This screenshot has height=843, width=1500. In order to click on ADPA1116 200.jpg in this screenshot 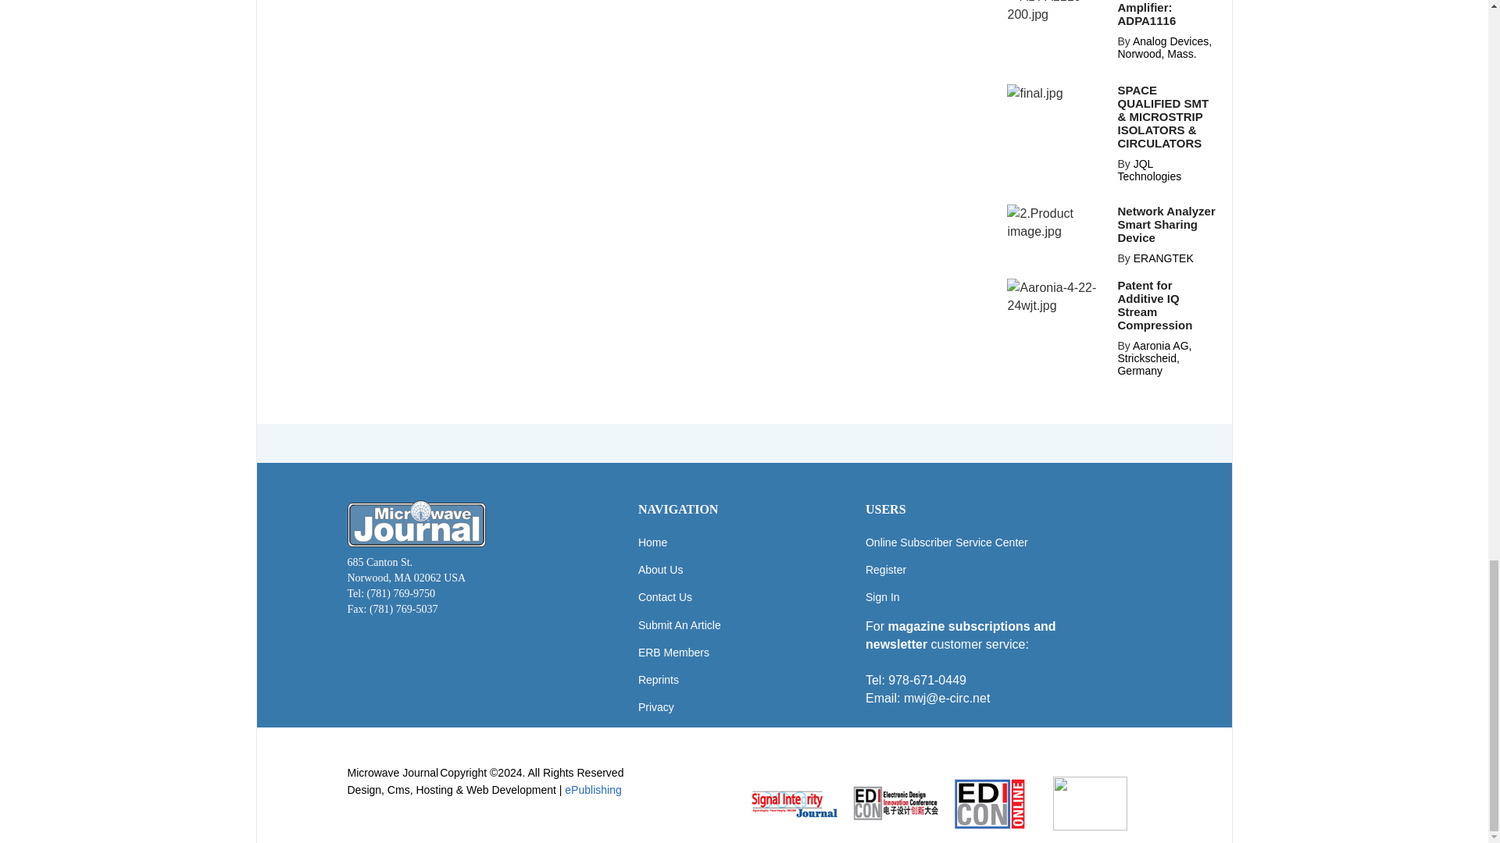, I will do `click(1057, 12)`.